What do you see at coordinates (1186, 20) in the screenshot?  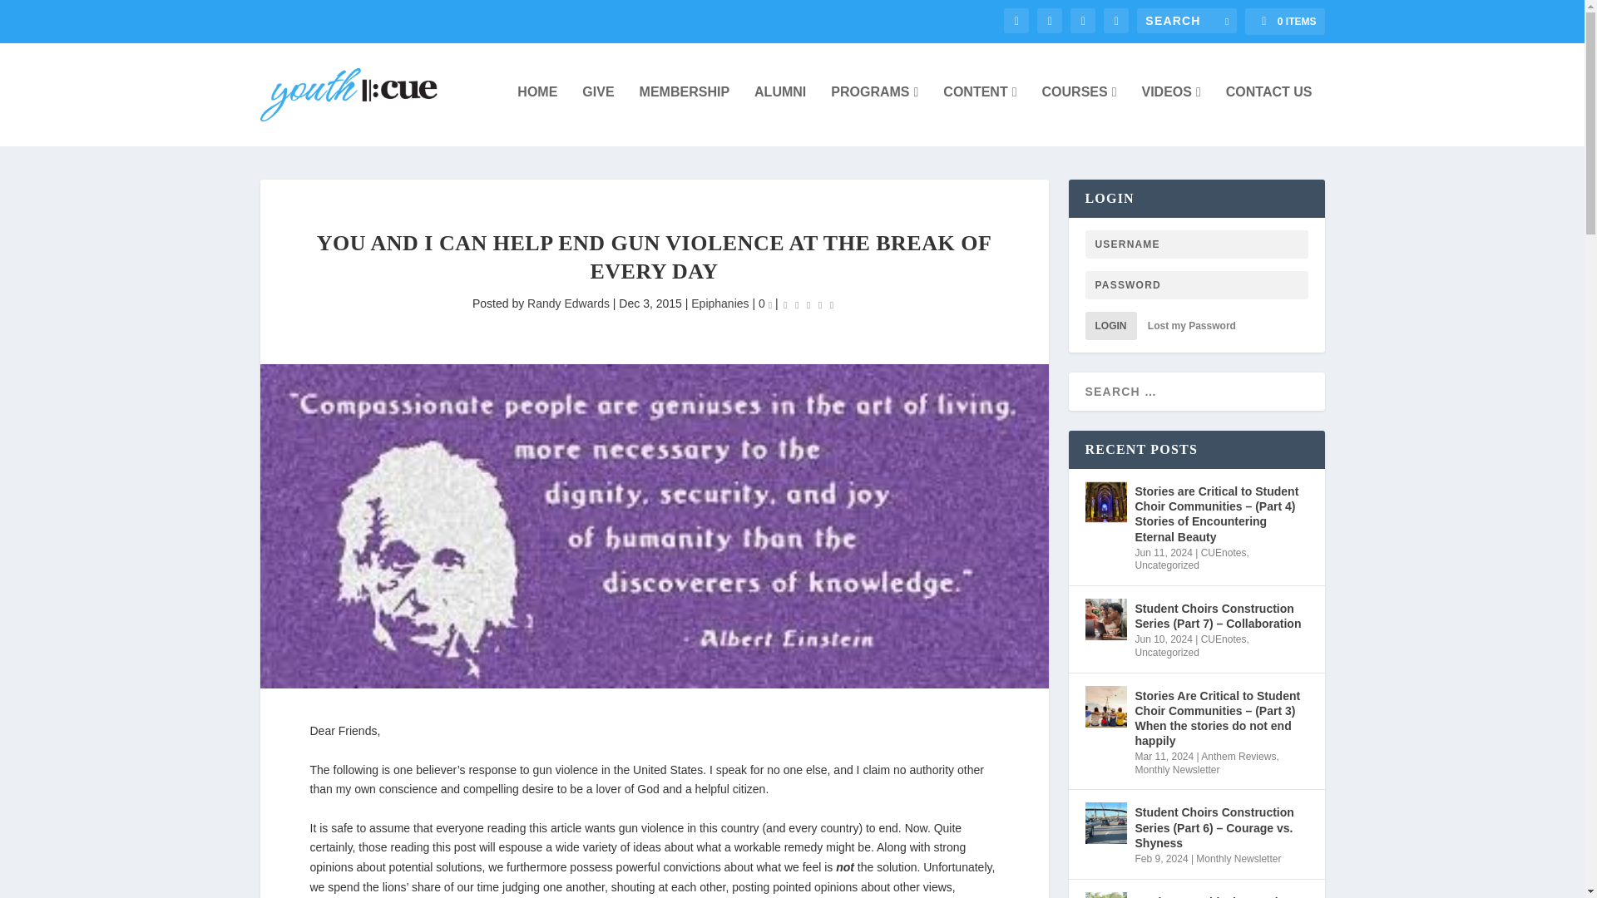 I see `Search for:` at bounding box center [1186, 20].